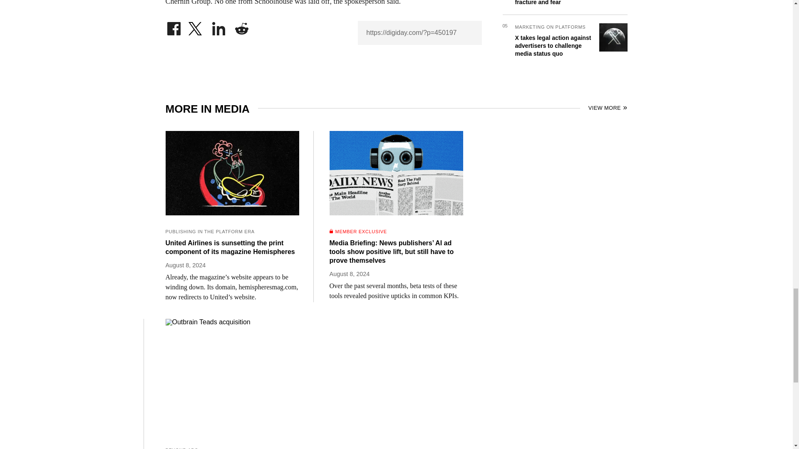 This screenshot has width=799, height=449. What do you see at coordinates (174, 27) in the screenshot?
I see `Share on Facebook` at bounding box center [174, 27].